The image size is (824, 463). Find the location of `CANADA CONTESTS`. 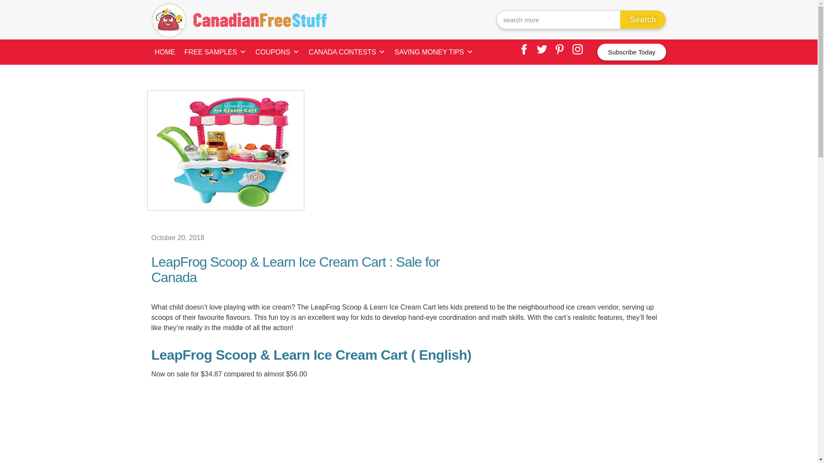

CANADA CONTESTS is located at coordinates (347, 52).